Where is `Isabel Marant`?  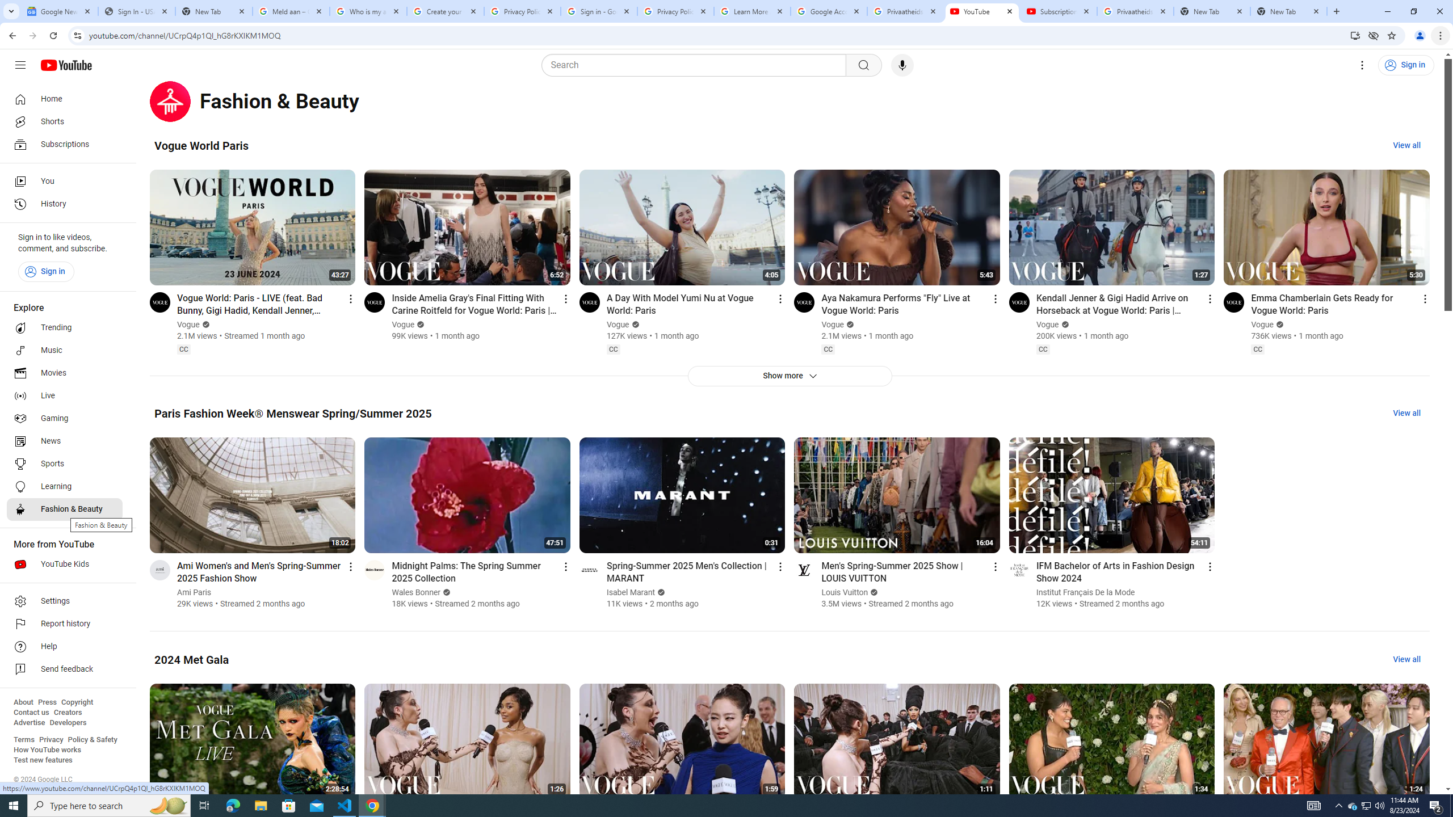
Isabel Marant is located at coordinates (631, 592).